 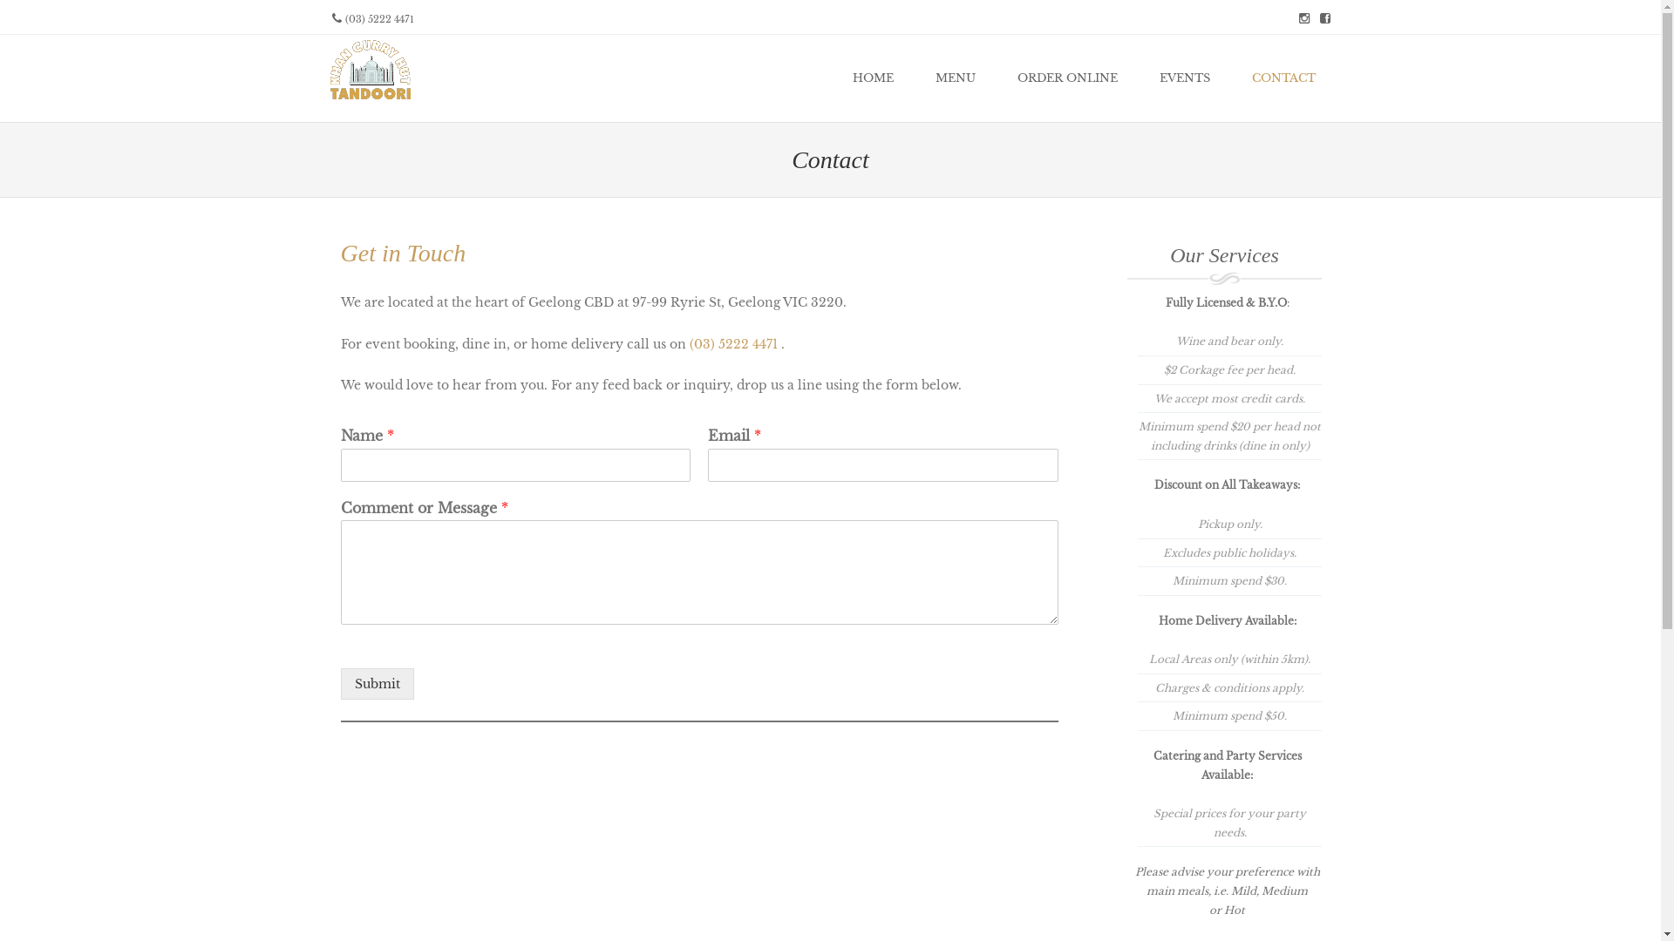 I want to click on CONTACT, so click(x=1283, y=78).